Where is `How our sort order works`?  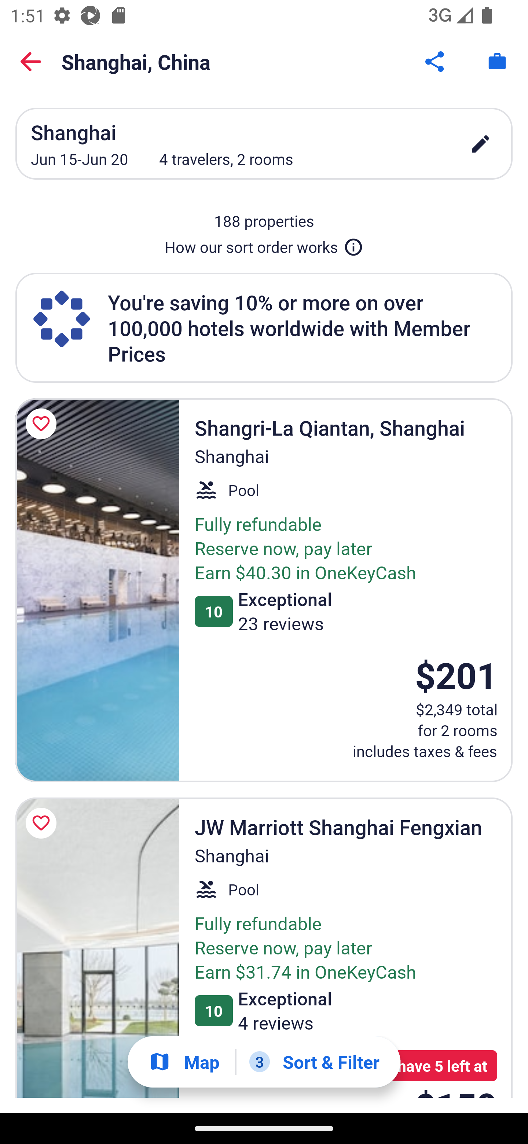
How our sort order works is located at coordinates (264, 244).